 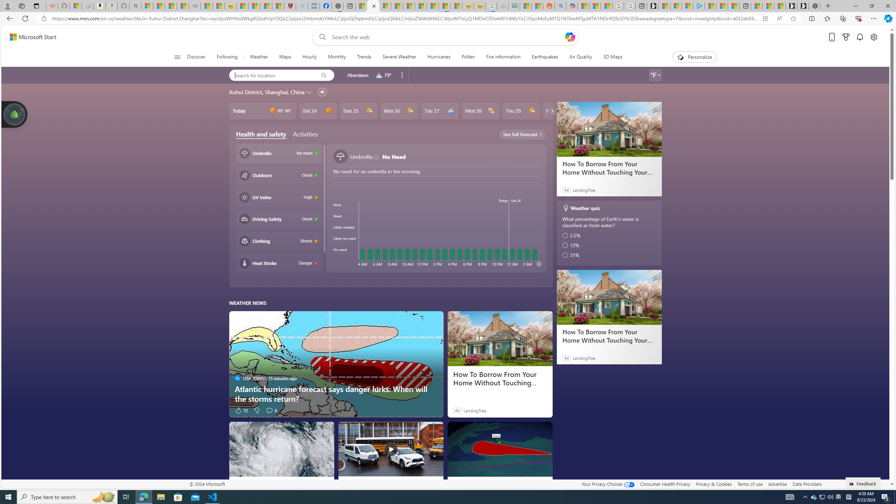 What do you see at coordinates (279, 241) in the screenshot?
I see `Clothing Shorts` at bounding box center [279, 241].